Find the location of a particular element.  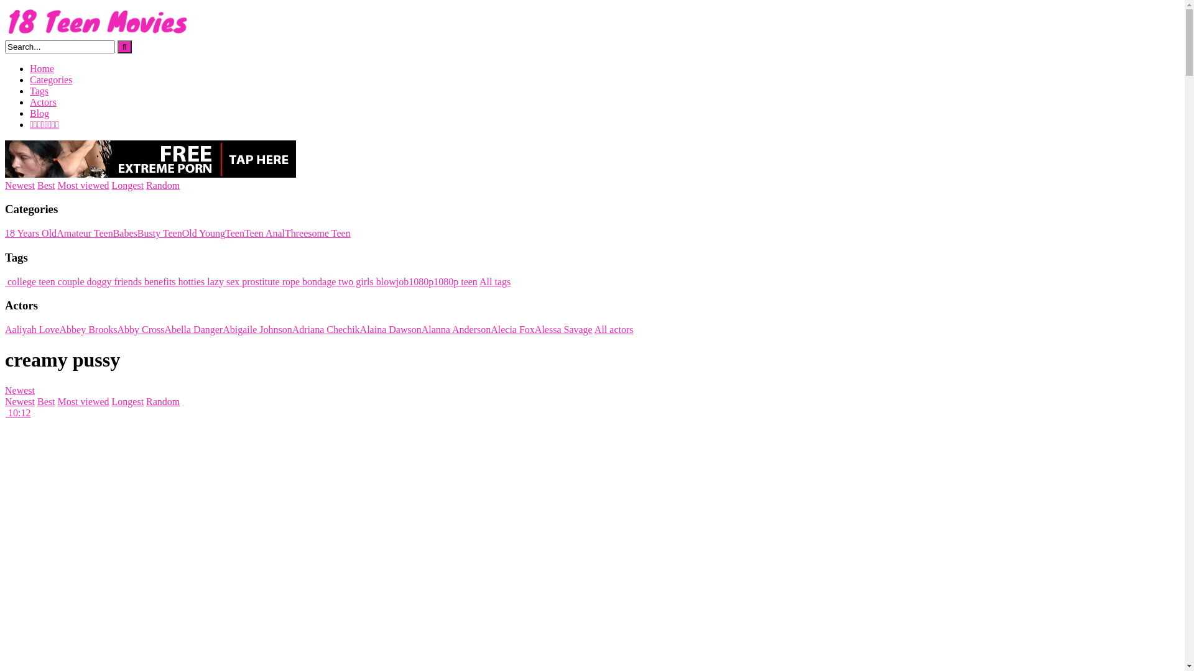

1080p teen is located at coordinates (455, 281).